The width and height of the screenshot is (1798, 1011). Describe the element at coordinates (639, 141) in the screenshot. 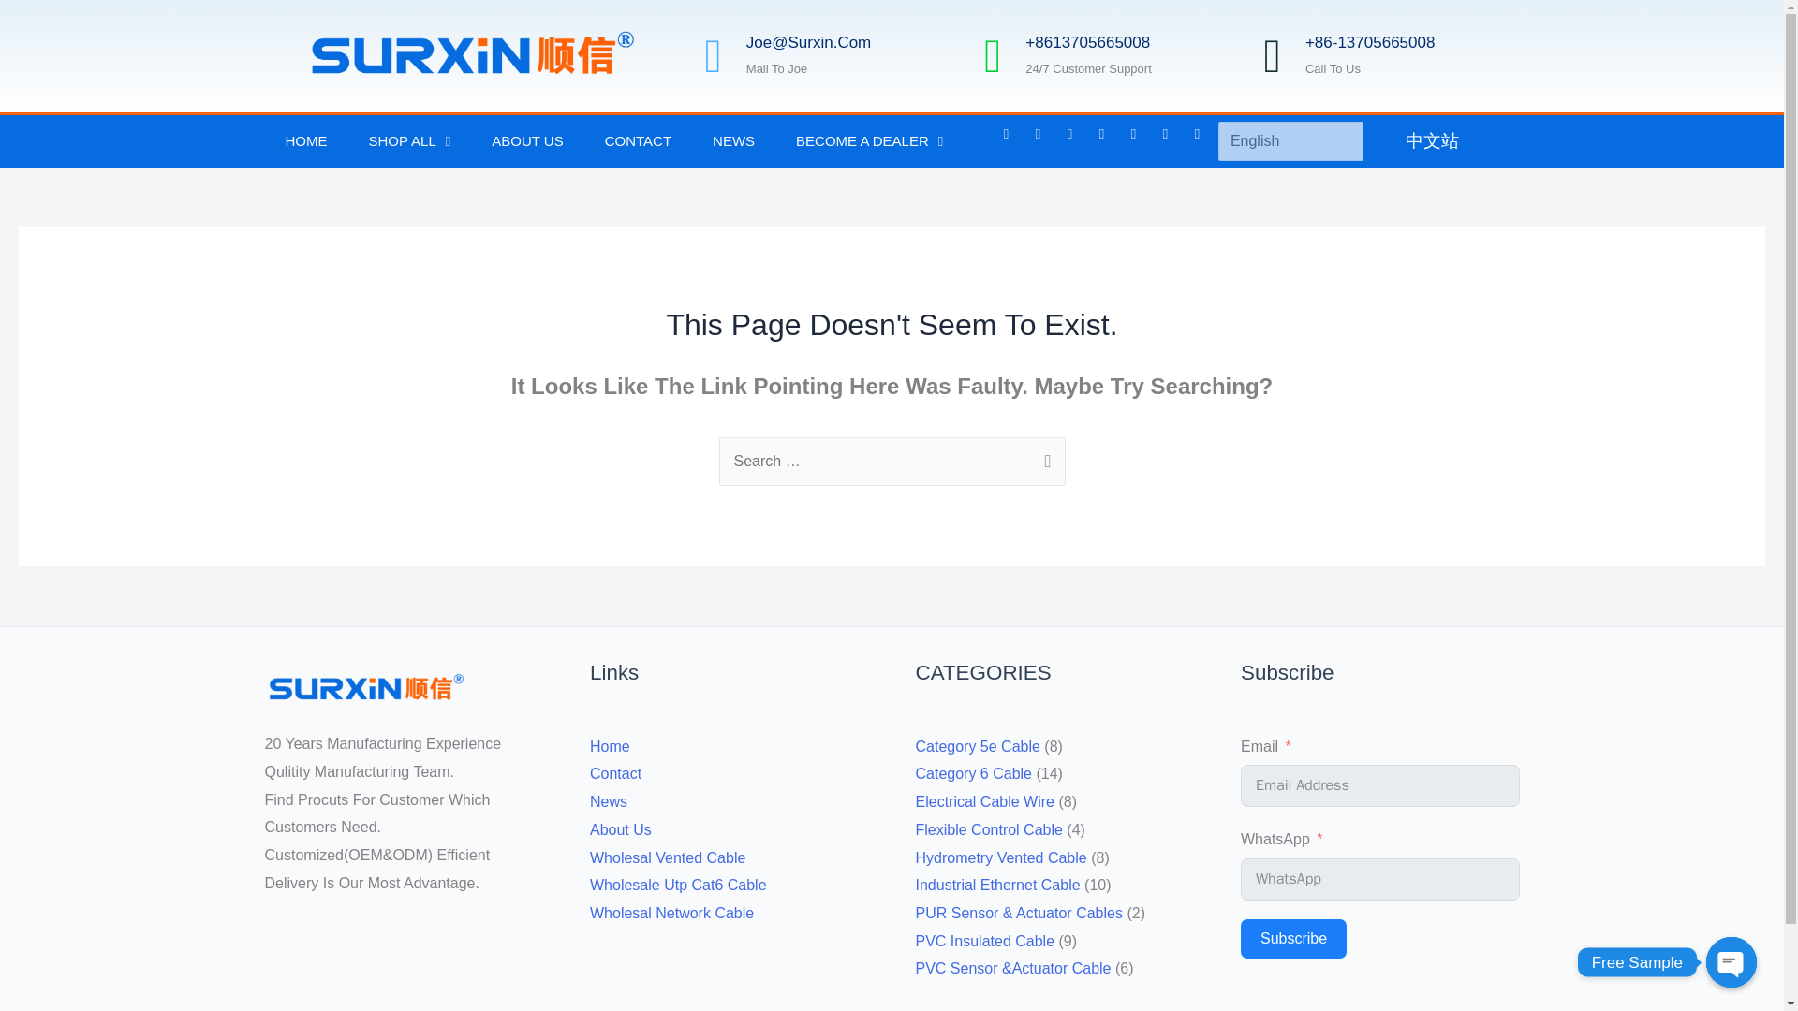

I see `CONTACT` at that location.